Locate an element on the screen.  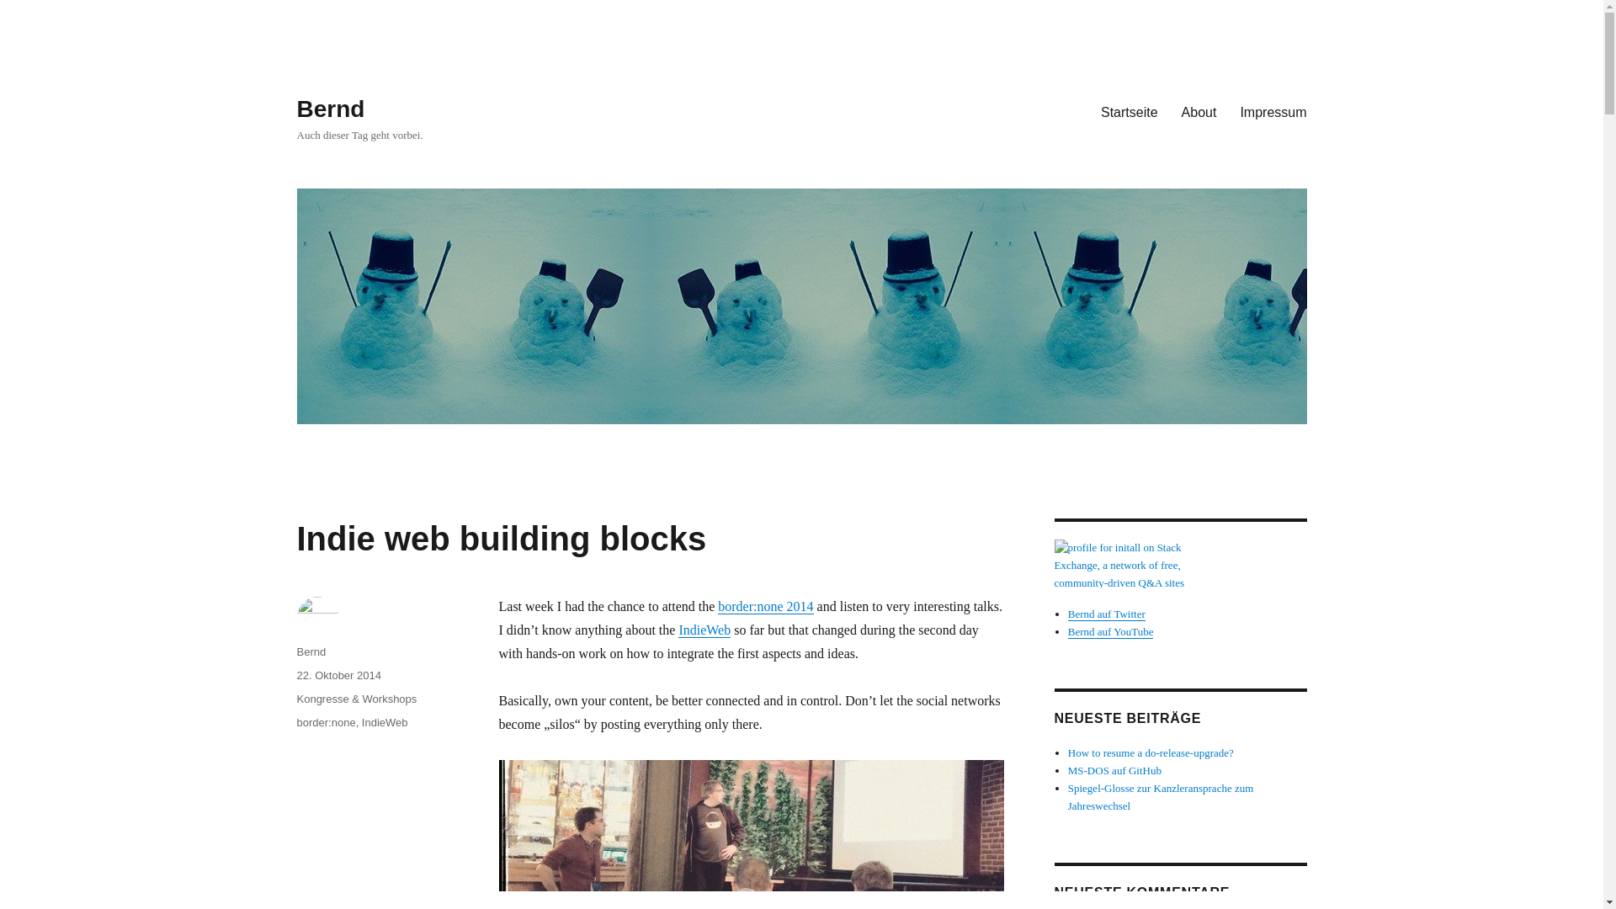
Startseite is located at coordinates (1130, 112).